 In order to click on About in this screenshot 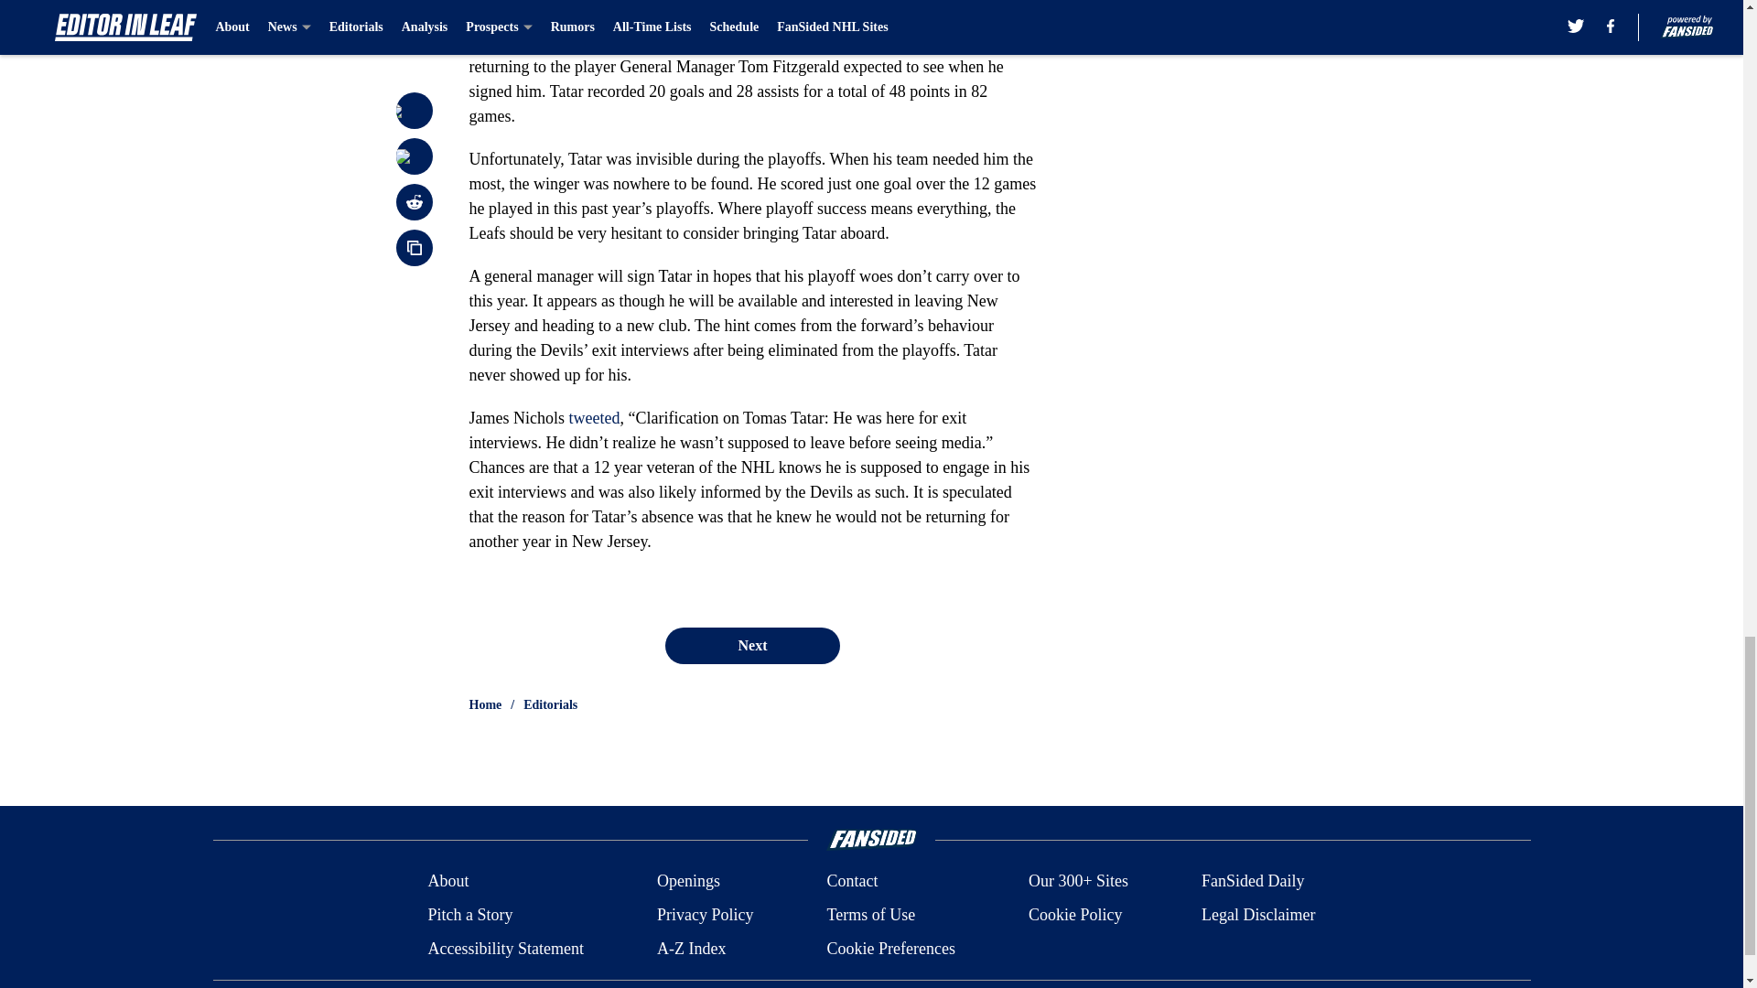, I will do `click(447, 882)`.